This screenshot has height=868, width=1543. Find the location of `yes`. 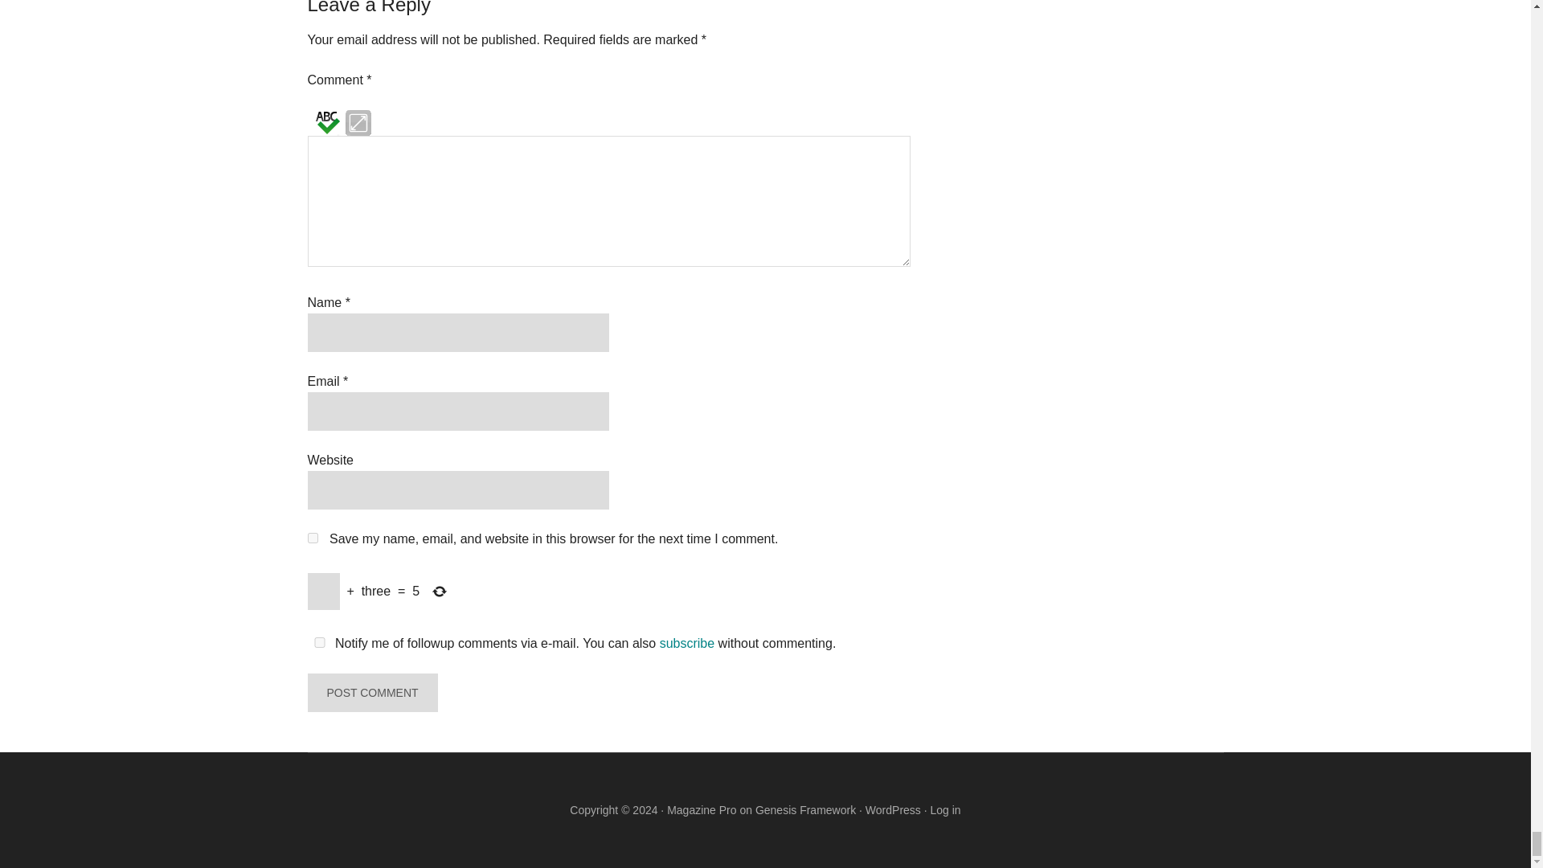

yes is located at coordinates (312, 538).